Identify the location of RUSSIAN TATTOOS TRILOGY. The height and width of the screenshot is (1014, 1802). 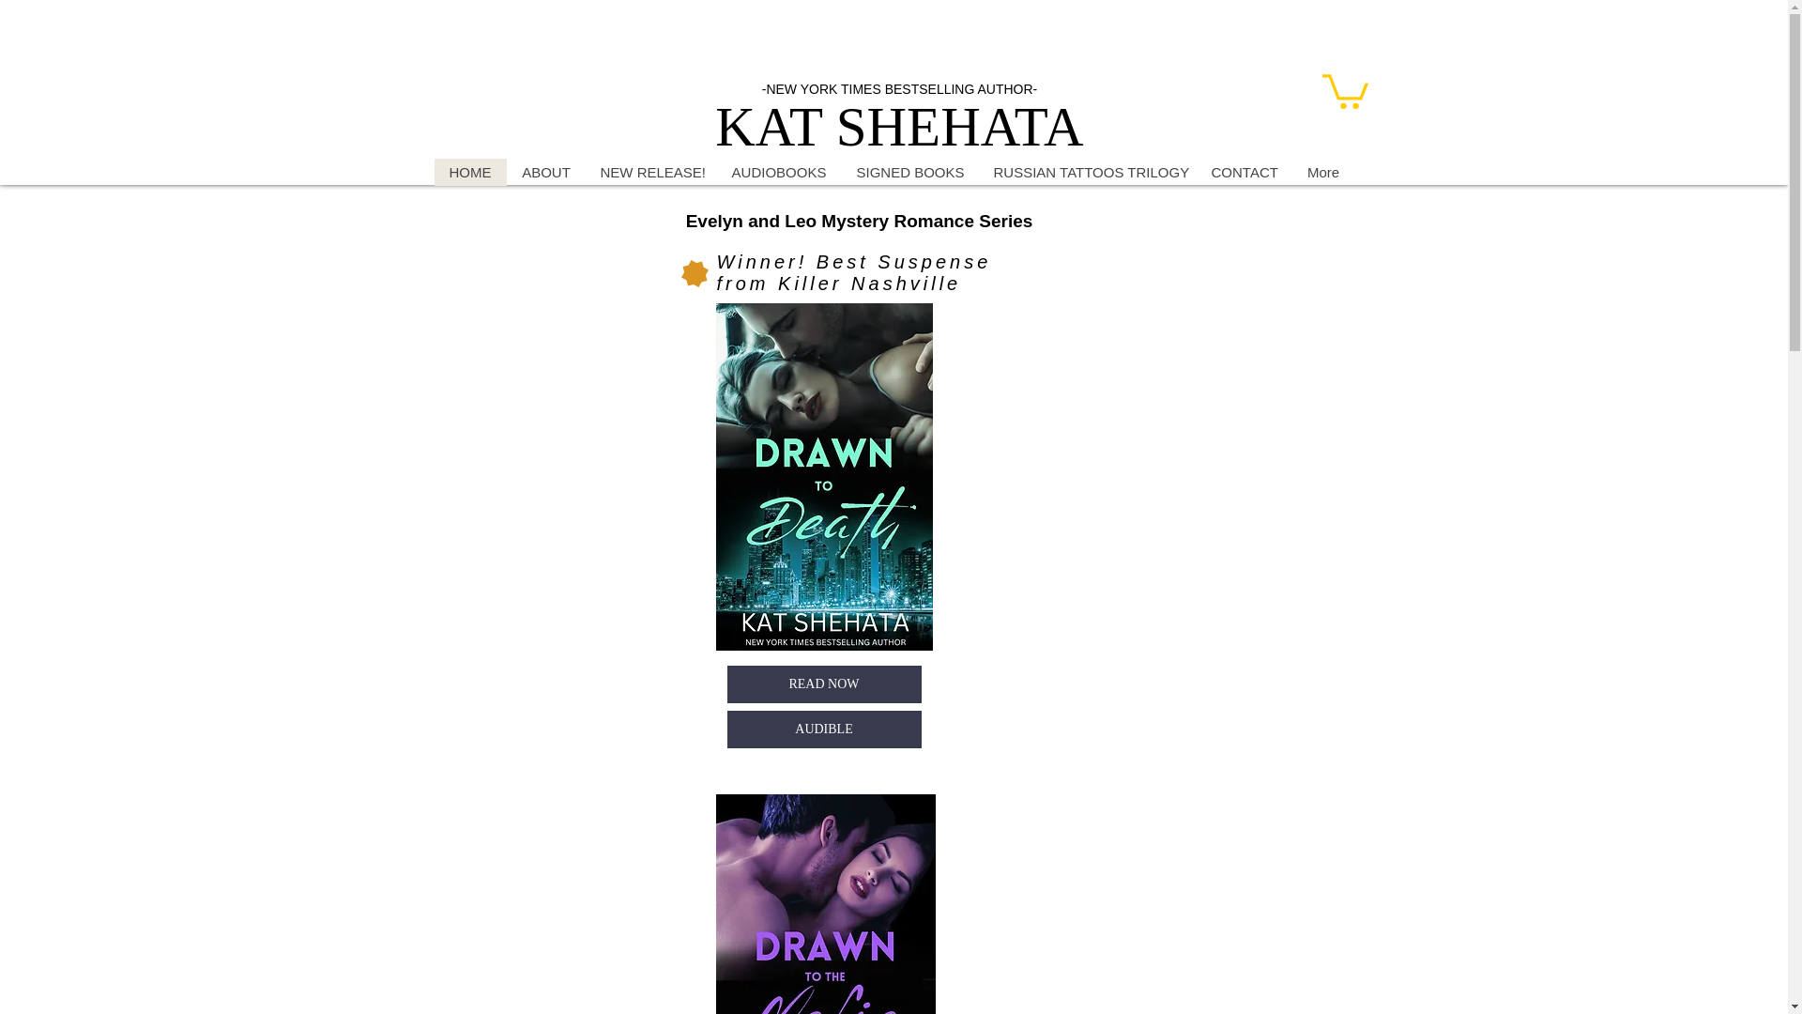
(1087, 171).